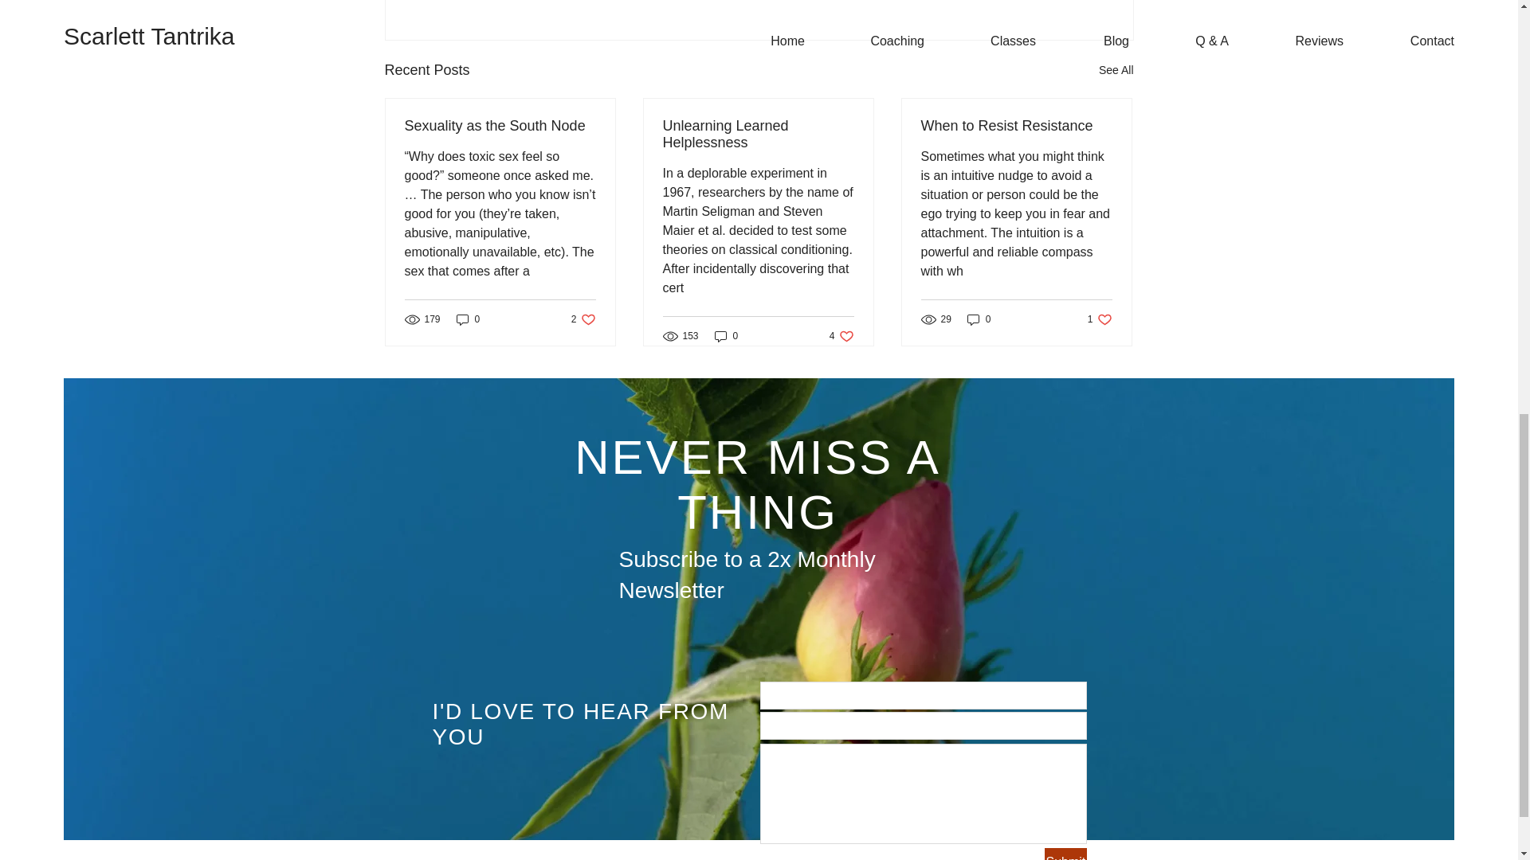 The height and width of the screenshot is (860, 1530). Describe the element at coordinates (1100, 320) in the screenshot. I see `When to Resist Resistance` at that location.